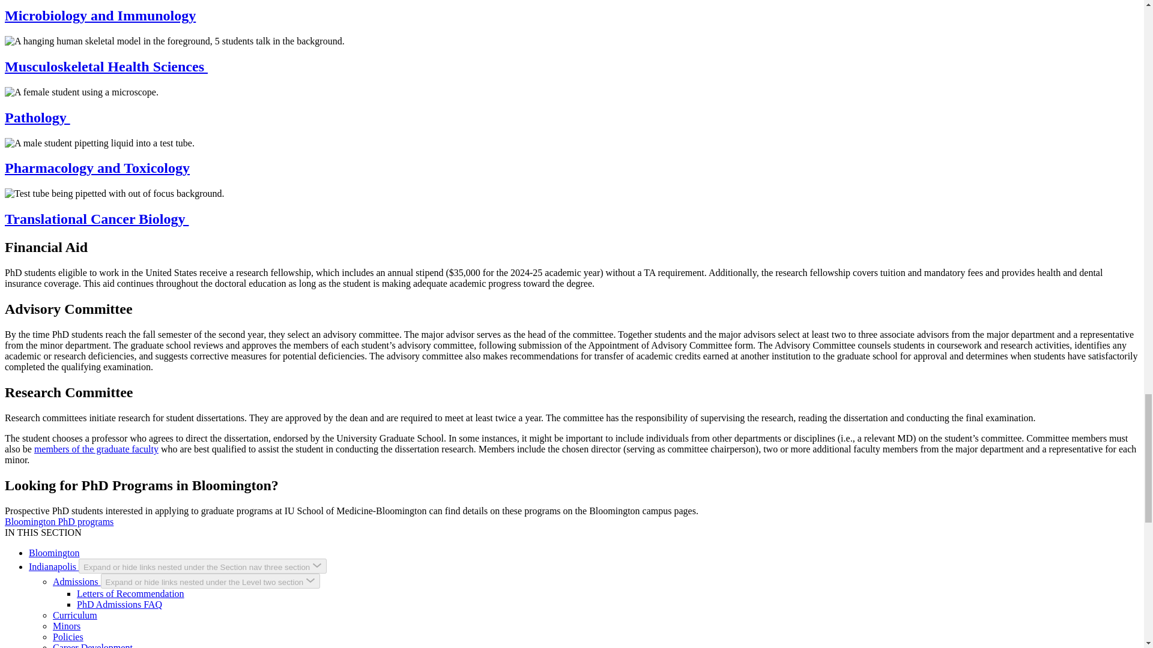  What do you see at coordinates (100, 15) in the screenshot?
I see `Microbiology and Immunology` at bounding box center [100, 15].